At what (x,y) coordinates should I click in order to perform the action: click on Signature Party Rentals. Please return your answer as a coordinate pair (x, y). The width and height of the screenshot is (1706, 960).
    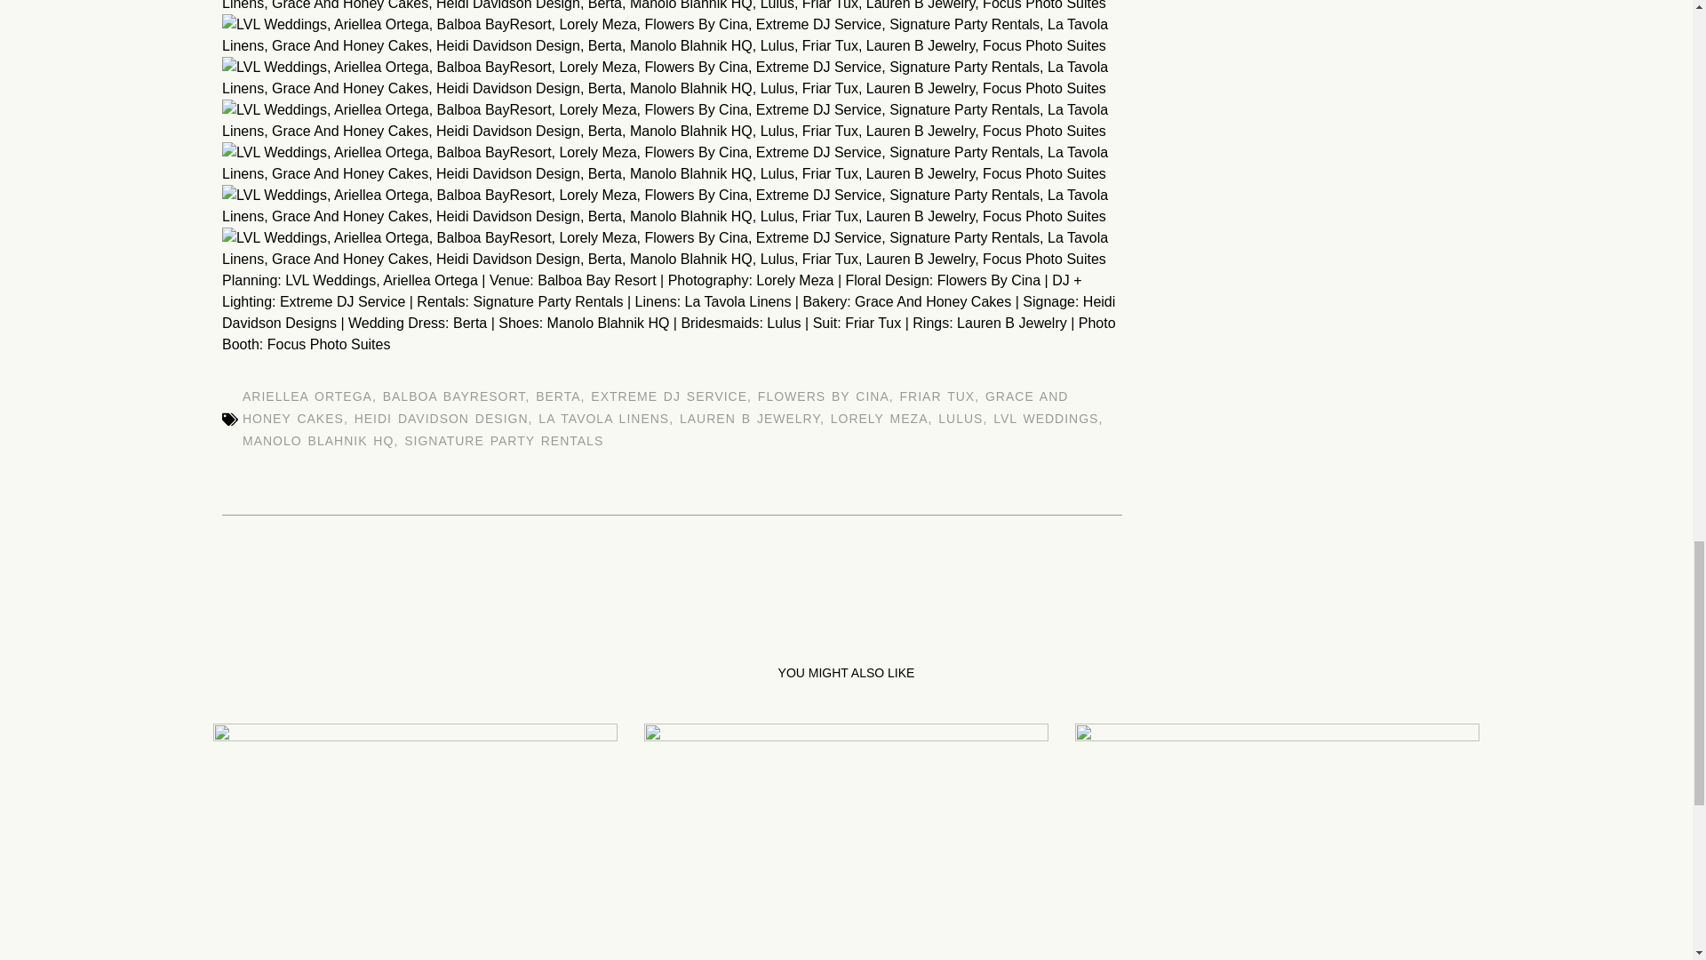
    Looking at the image, I should click on (547, 300).